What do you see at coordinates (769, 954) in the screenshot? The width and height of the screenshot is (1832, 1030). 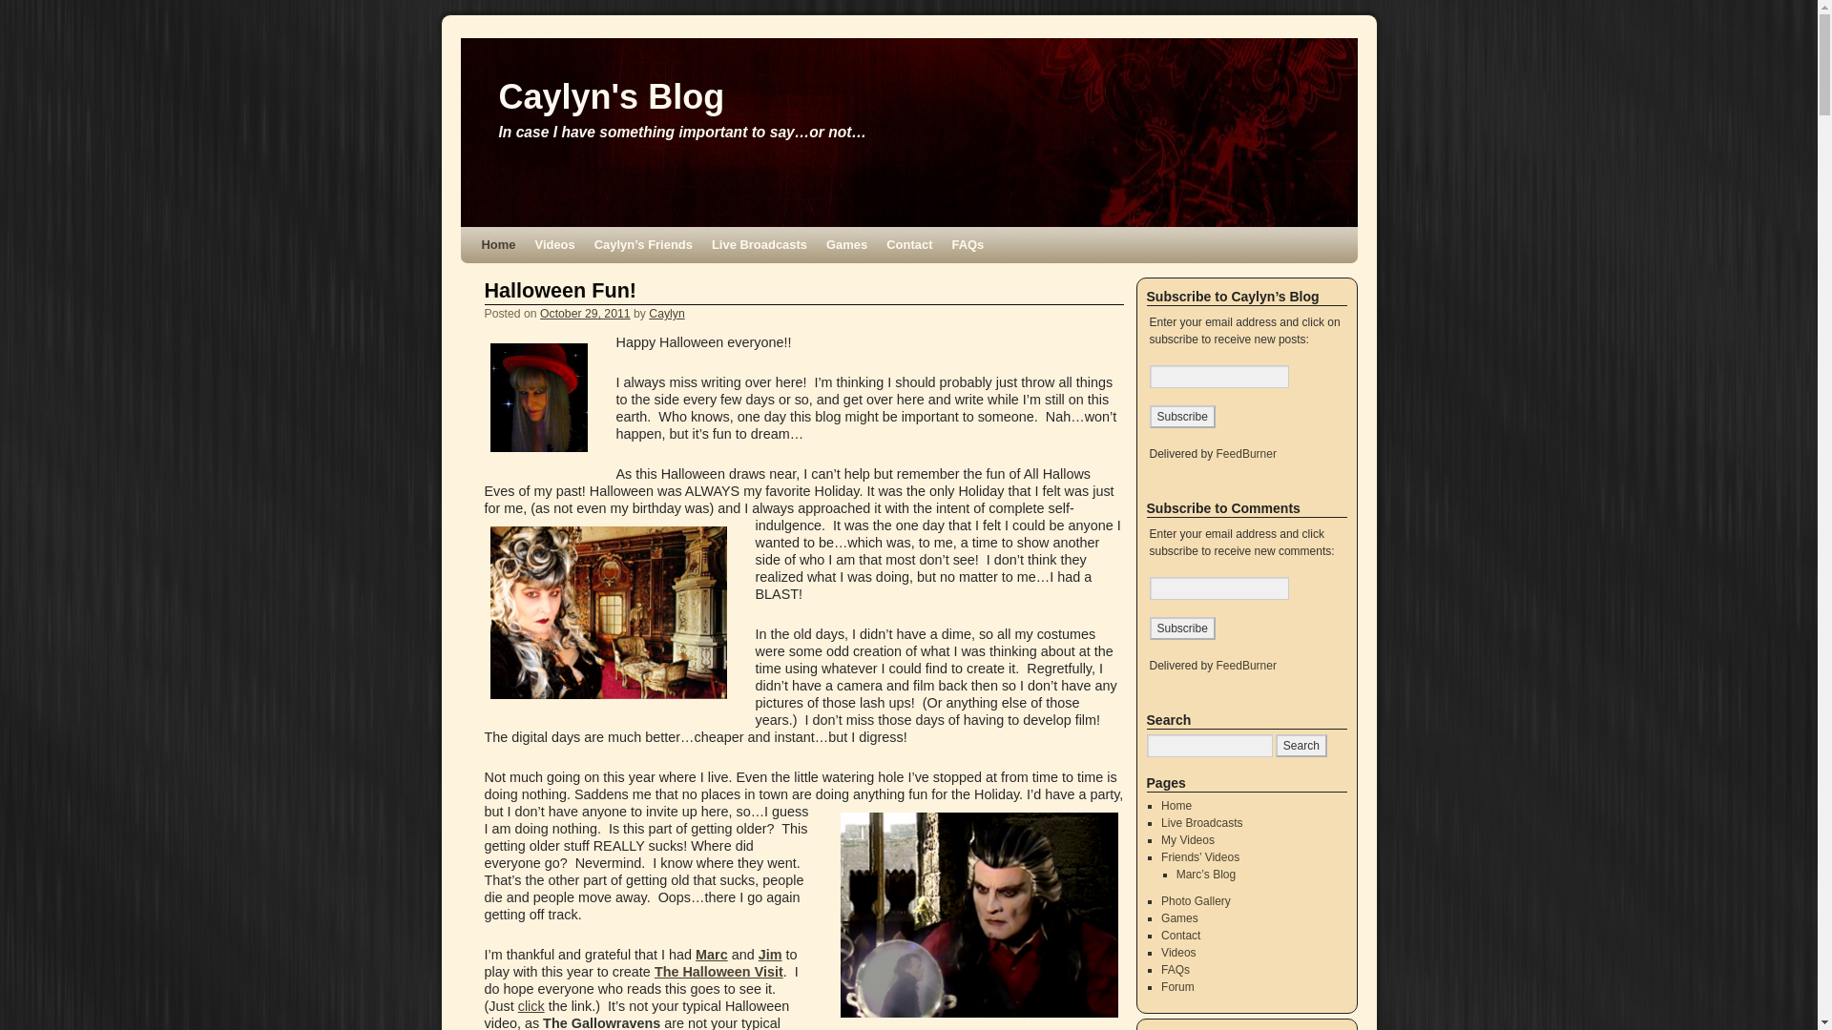 I see `Jim's YouTube Channel` at bounding box center [769, 954].